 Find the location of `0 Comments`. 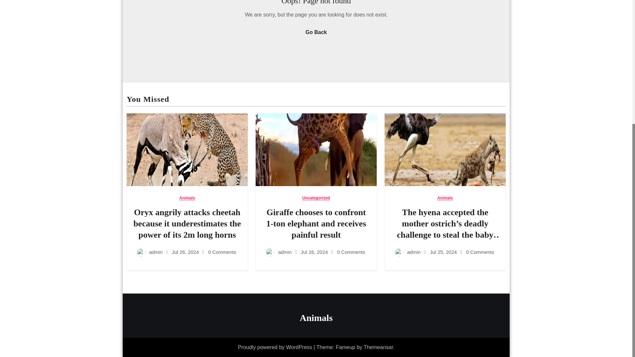

0 Comments is located at coordinates (351, 252).